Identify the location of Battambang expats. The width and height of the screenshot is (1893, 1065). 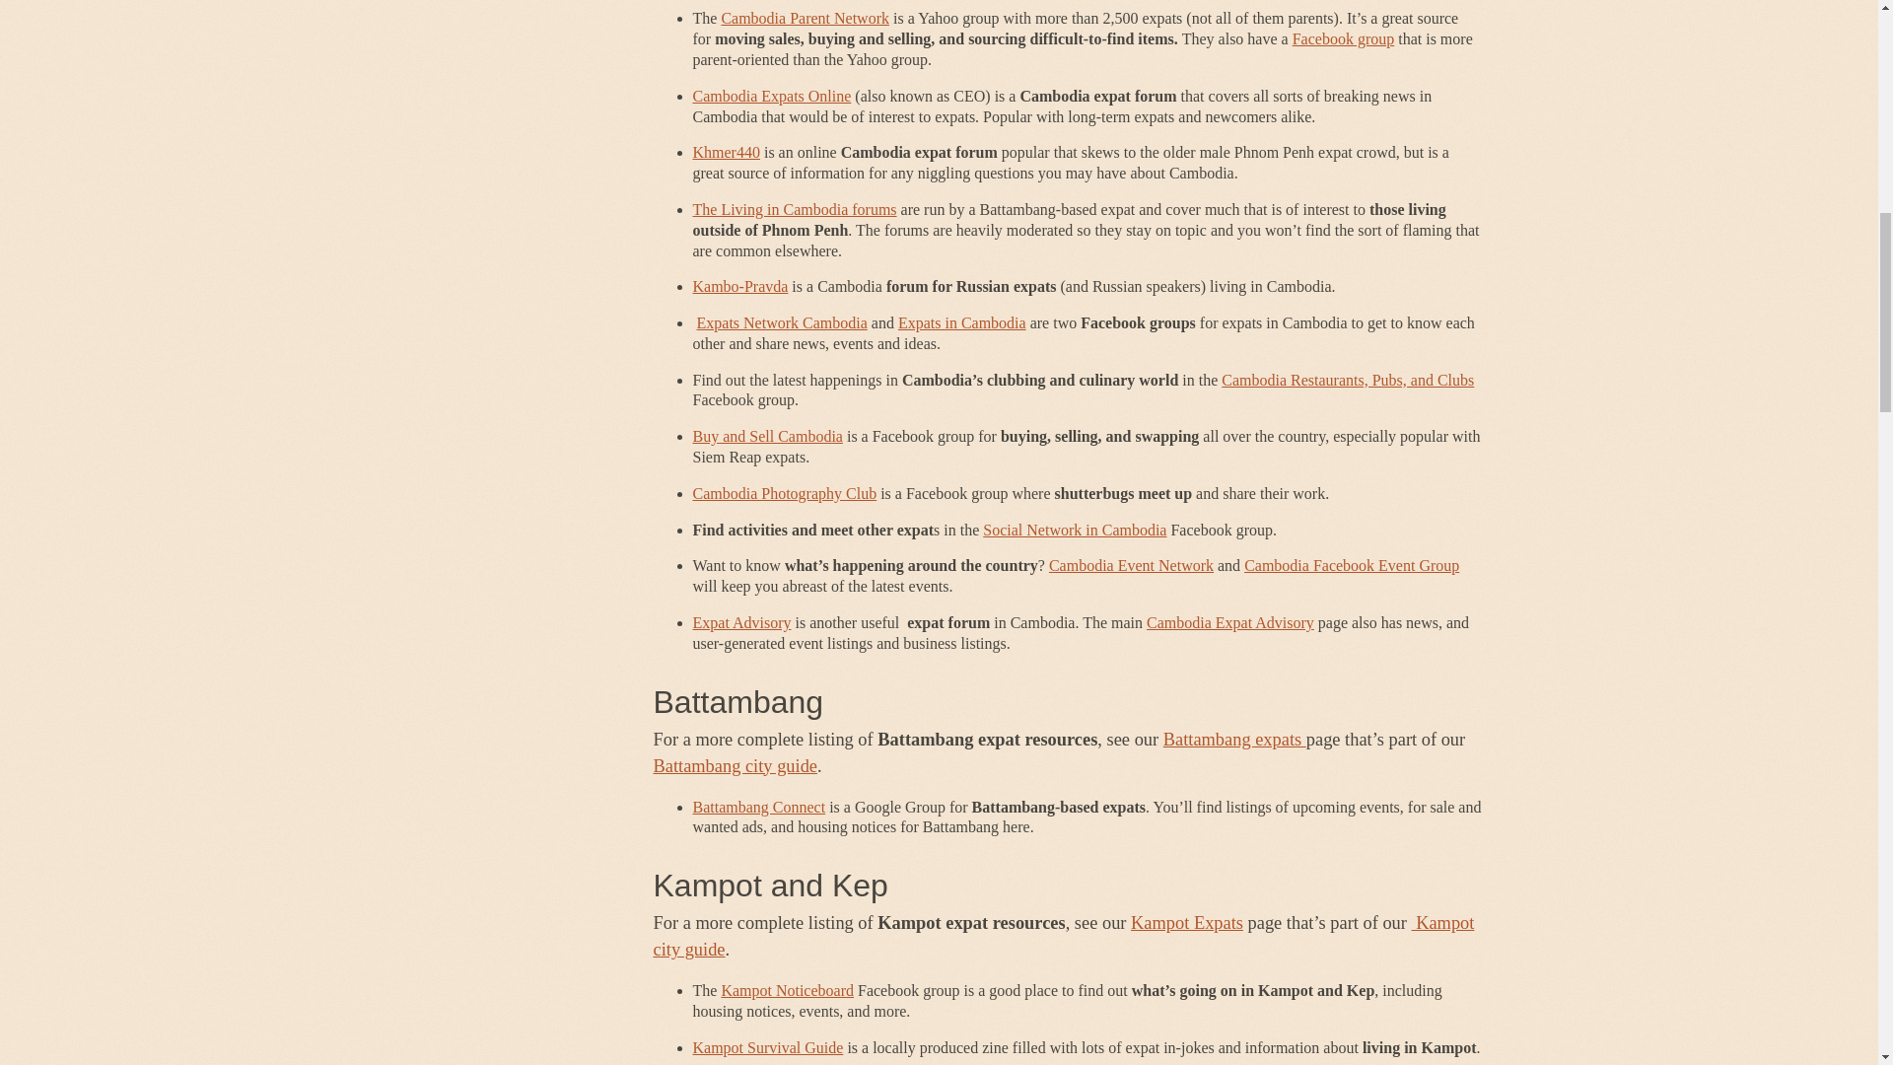
(1234, 740).